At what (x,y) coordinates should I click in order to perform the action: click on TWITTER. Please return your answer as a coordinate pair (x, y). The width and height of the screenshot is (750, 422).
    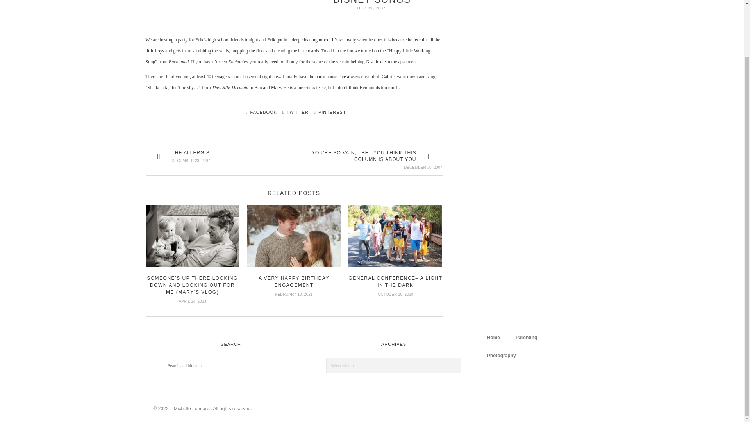
    Looking at the image, I should click on (293, 112).